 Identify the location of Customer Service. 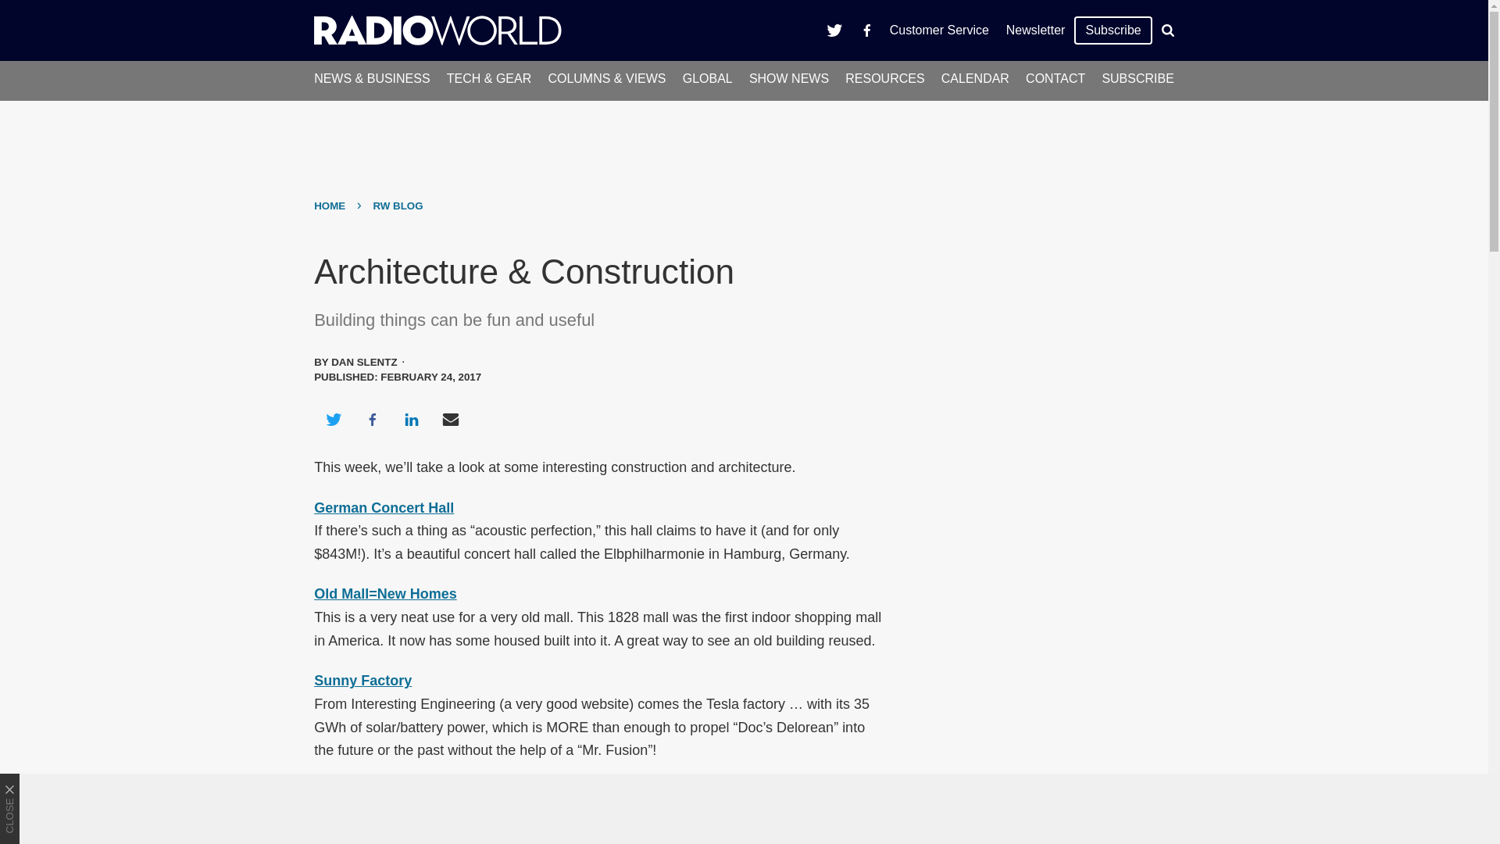
(939, 30).